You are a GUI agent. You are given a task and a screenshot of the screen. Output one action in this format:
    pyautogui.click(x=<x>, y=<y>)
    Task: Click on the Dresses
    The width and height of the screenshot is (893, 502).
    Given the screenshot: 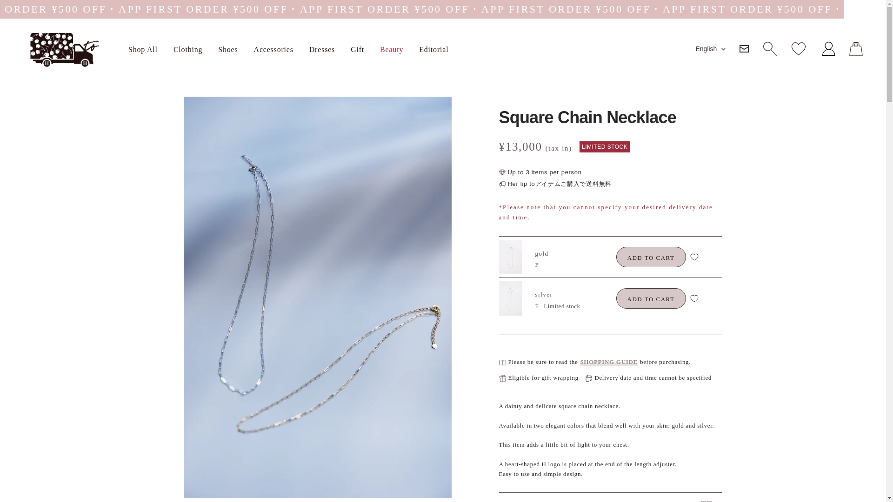 What is the action you would take?
    pyautogui.click(x=322, y=49)
    